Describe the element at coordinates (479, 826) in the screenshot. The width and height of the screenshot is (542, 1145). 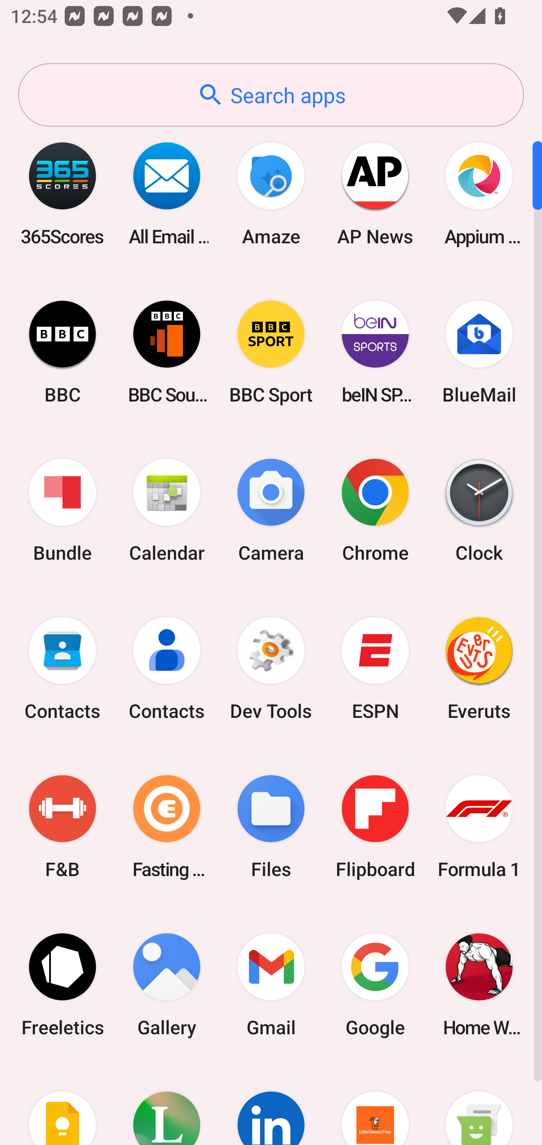
I see `Formula 1` at that location.